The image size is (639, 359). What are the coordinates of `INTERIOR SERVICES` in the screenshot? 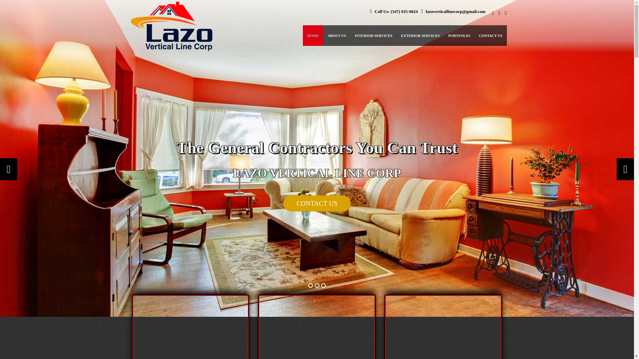 It's located at (373, 35).